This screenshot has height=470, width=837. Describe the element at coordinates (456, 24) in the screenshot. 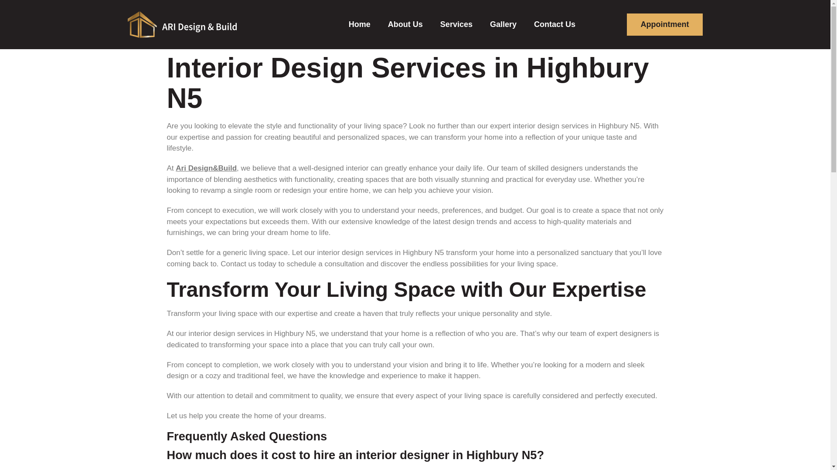

I see `Services` at that location.